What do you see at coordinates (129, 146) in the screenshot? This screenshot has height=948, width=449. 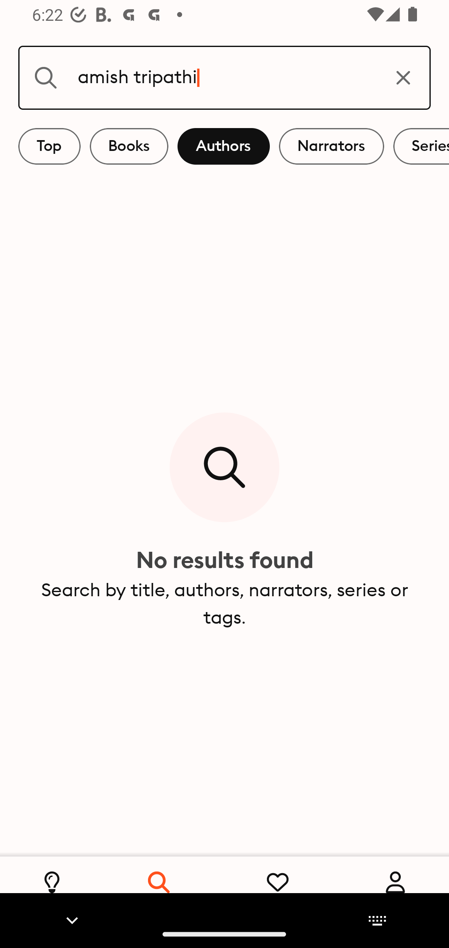 I see `Books` at bounding box center [129, 146].